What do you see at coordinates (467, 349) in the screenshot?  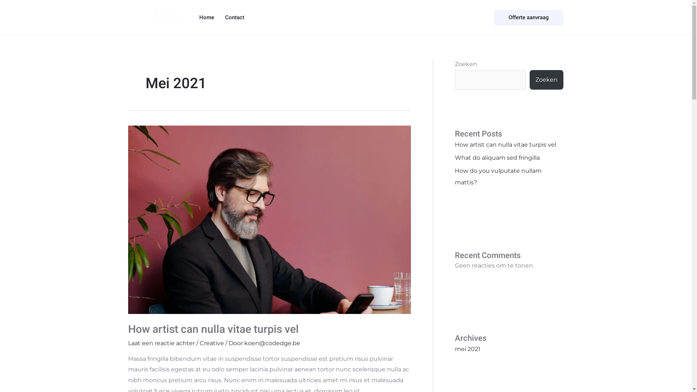 I see `mei 2021` at bounding box center [467, 349].